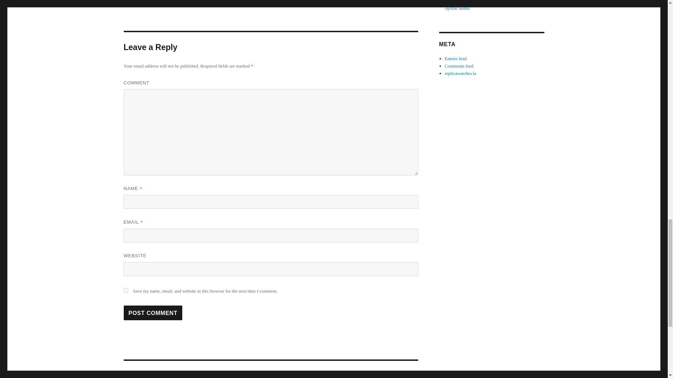  I want to click on Post Comment, so click(153, 313).